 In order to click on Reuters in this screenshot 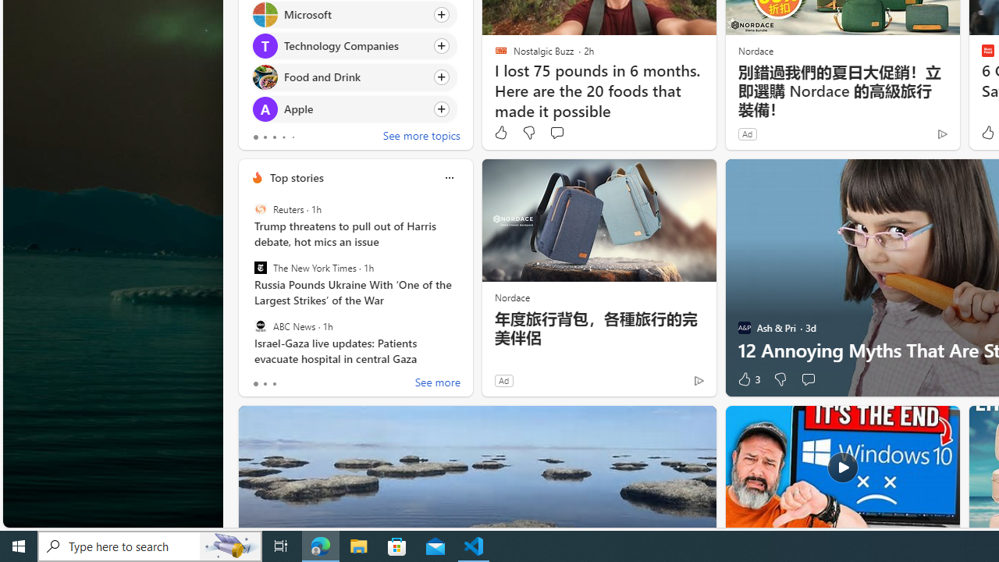, I will do `click(260, 209)`.